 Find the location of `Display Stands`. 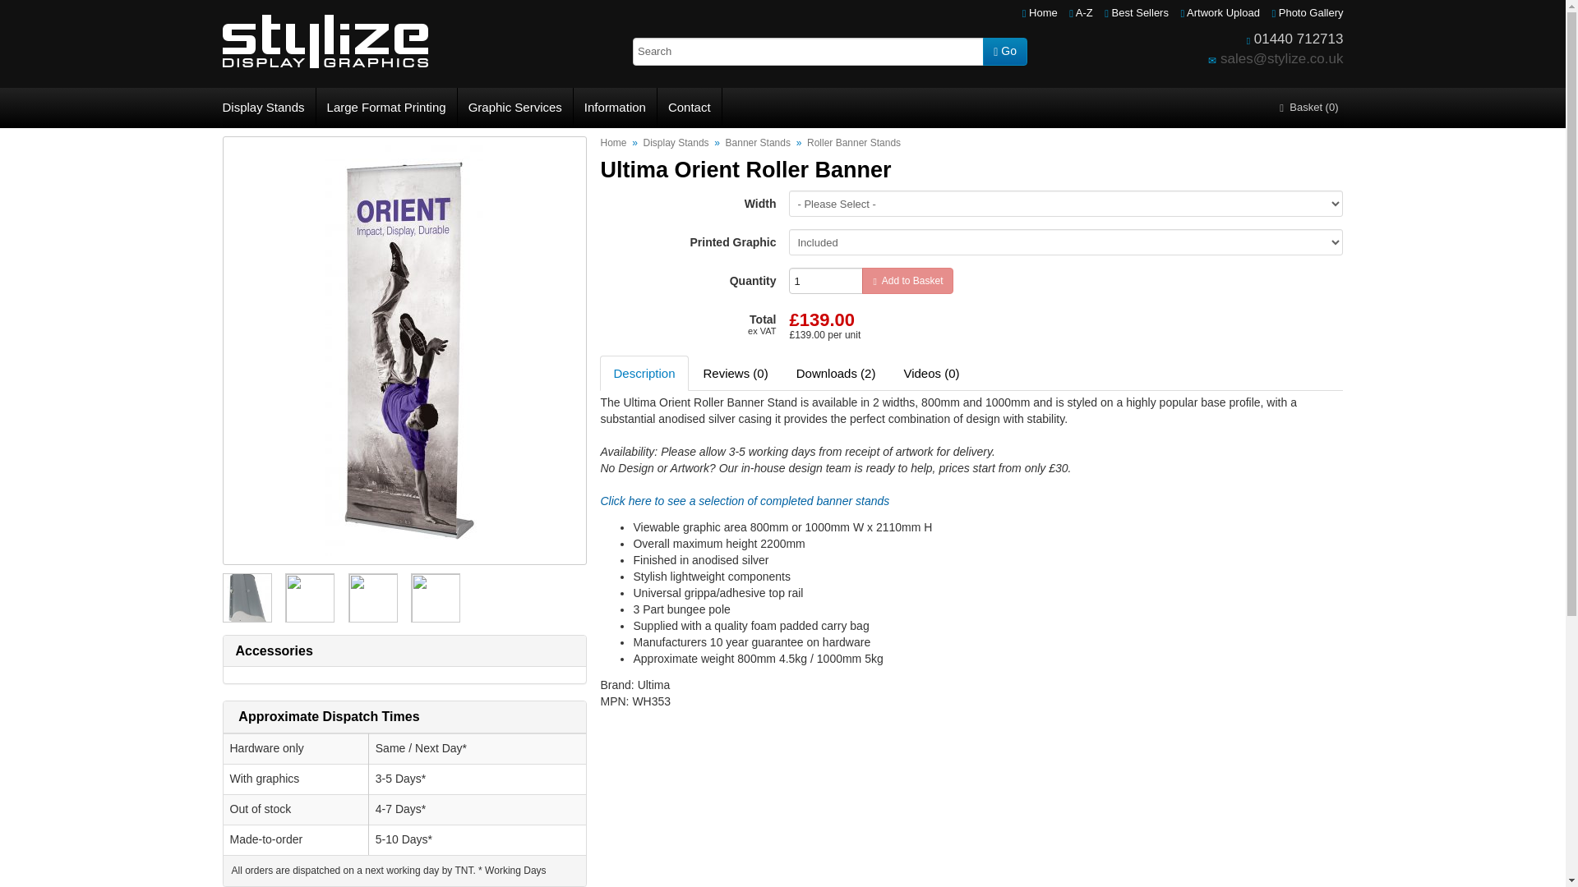

Display Stands is located at coordinates (268, 107).